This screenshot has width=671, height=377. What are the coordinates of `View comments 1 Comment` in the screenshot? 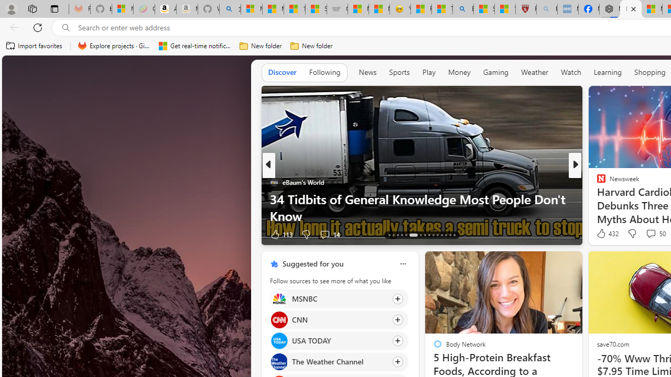 It's located at (644, 234).